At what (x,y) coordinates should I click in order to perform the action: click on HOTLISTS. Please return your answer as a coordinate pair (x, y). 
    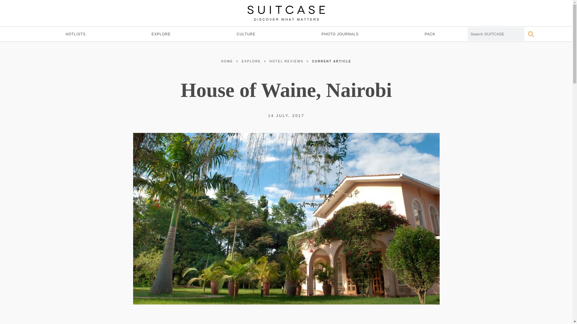
    Looking at the image, I should click on (75, 34).